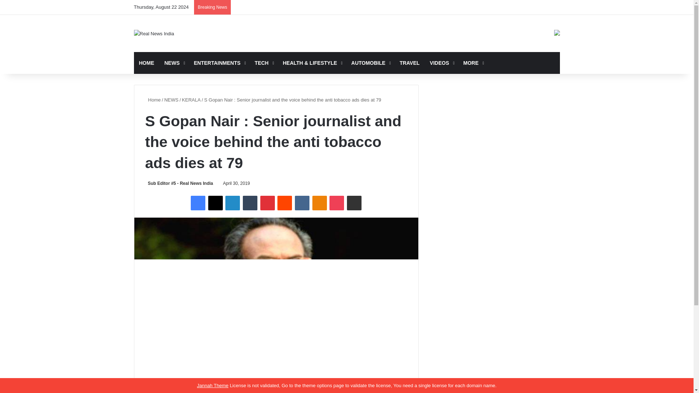 Image resolution: width=699 pixels, height=393 pixels. Describe the element at coordinates (336, 203) in the screenshot. I see `Pocket` at that location.